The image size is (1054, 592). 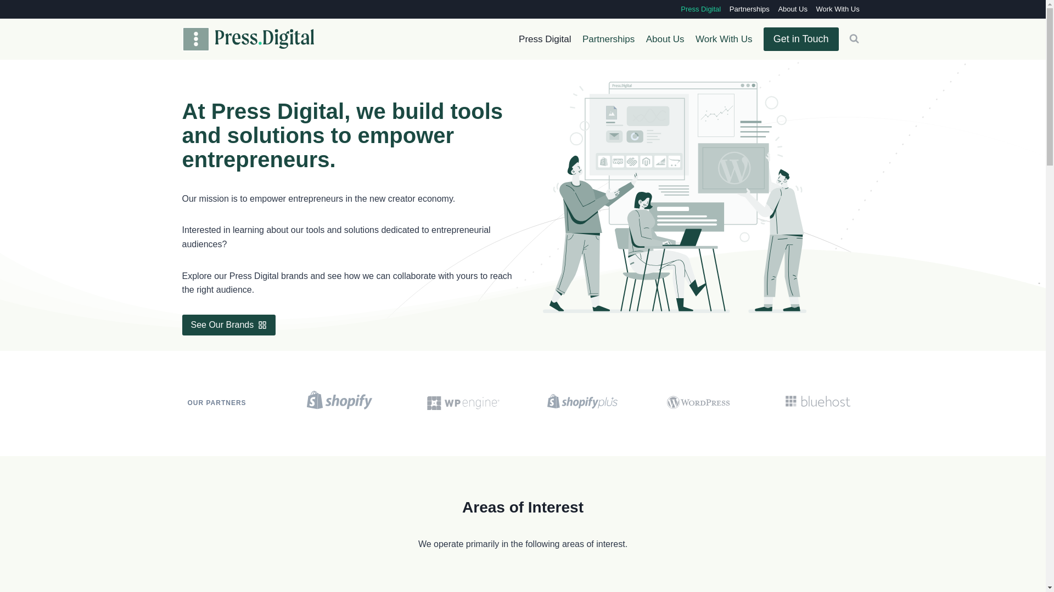 What do you see at coordinates (700, 9) in the screenshot?
I see `Press Digital` at bounding box center [700, 9].